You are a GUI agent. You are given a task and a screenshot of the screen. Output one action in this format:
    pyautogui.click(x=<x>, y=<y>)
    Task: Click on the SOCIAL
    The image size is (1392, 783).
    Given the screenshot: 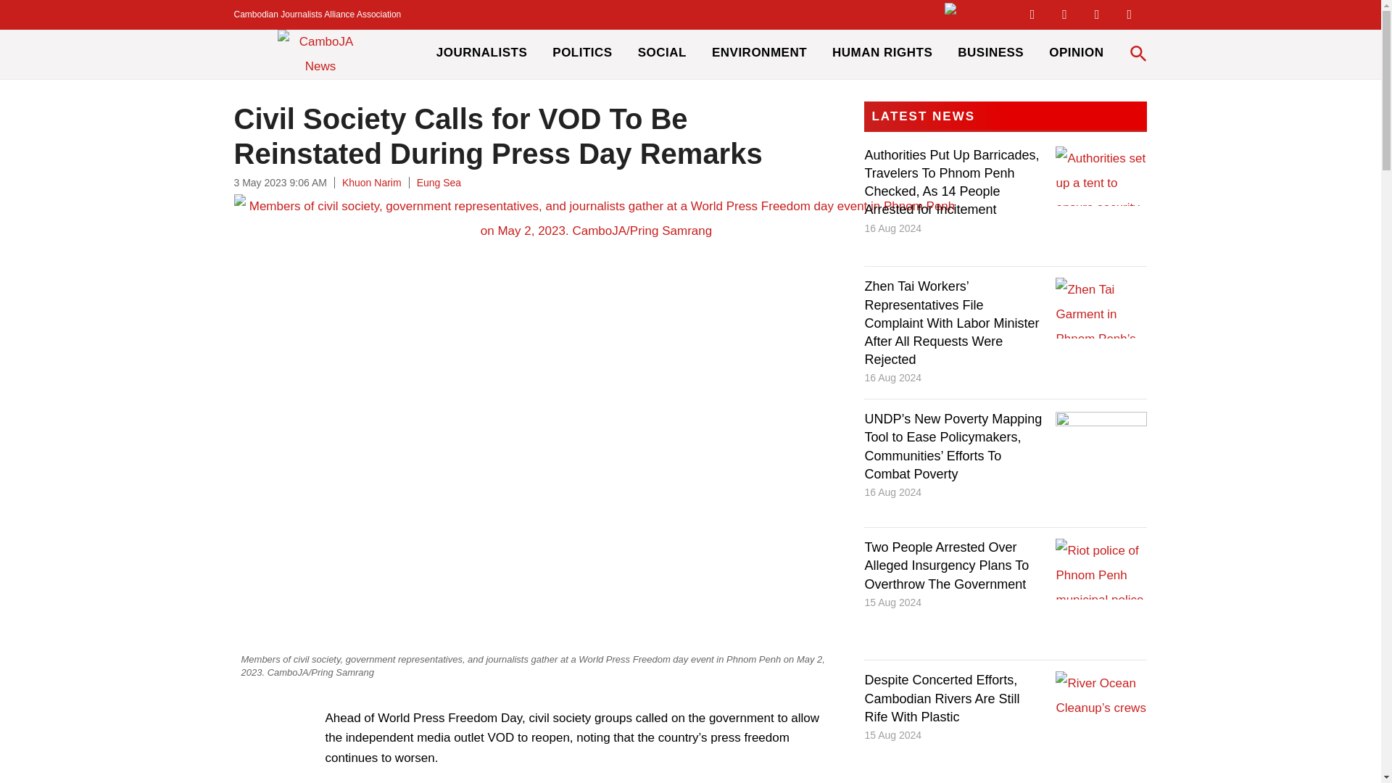 What is the action you would take?
    pyautogui.click(x=661, y=54)
    